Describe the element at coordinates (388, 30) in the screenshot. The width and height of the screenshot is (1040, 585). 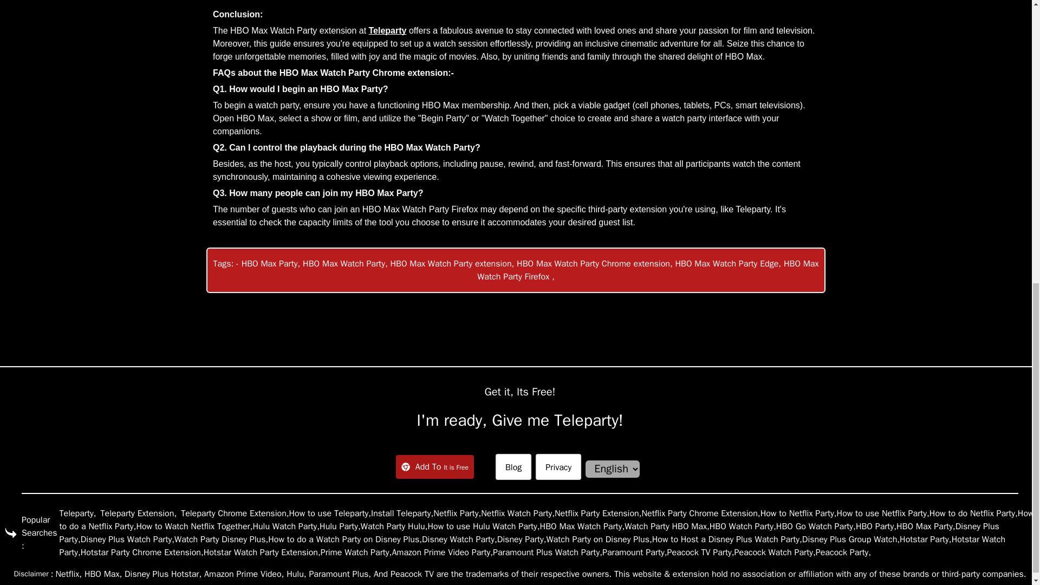
I see `Teleparty` at that location.